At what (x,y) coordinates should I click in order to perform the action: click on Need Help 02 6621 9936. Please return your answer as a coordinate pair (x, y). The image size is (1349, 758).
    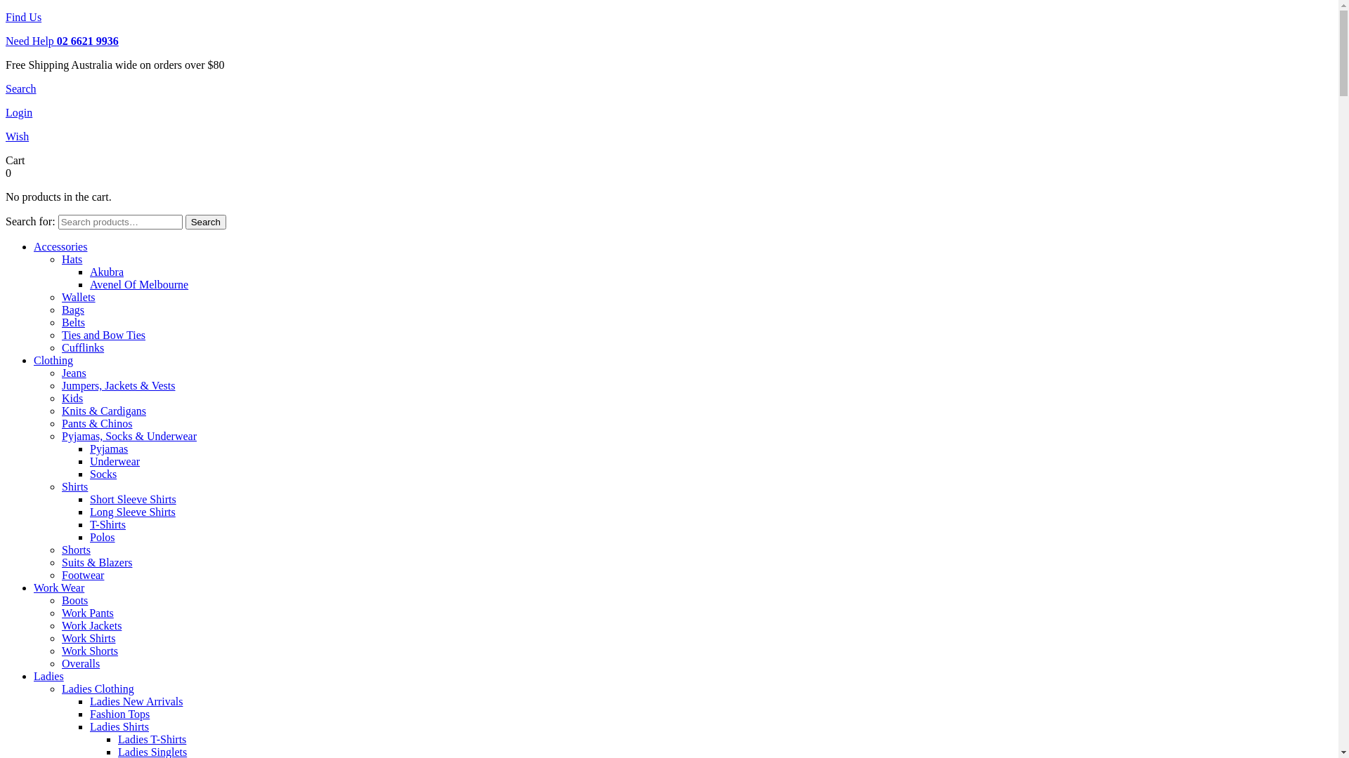
    Looking at the image, I should click on (62, 41).